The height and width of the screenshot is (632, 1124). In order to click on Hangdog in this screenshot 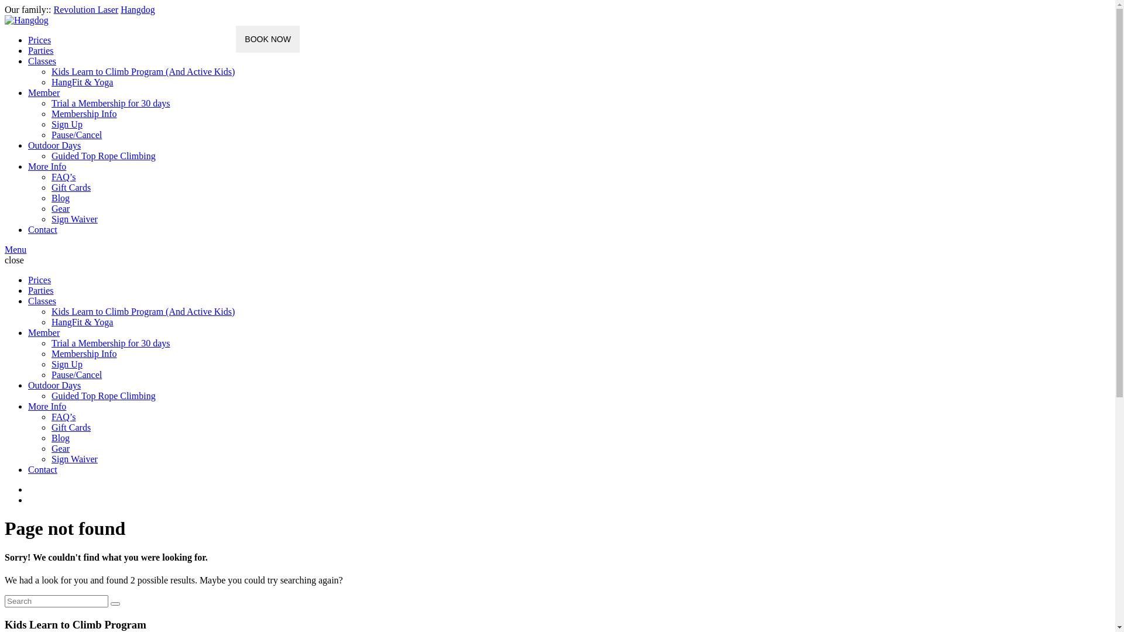, I will do `click(138, 9)`.